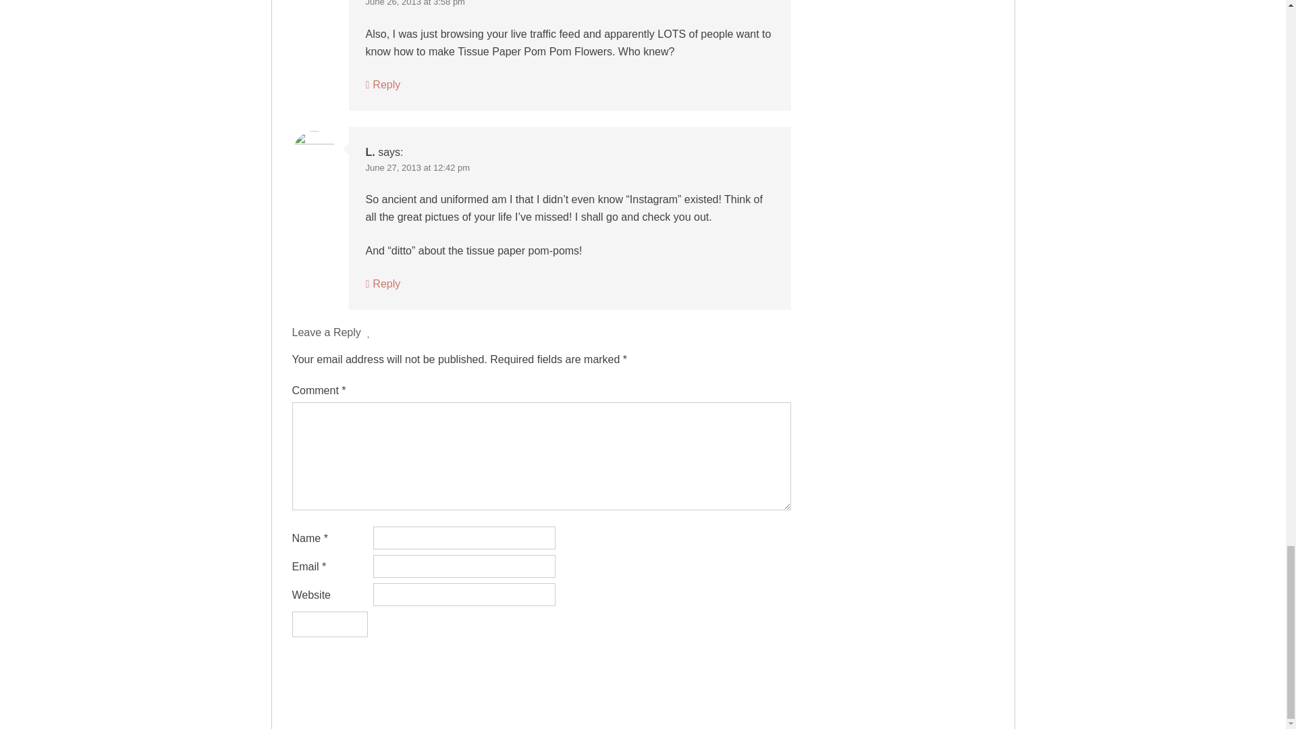  Describe the element at coordinates (415, 3) in the screenshot. I see `June 26, 2013 at 3:58 pm` at that location.